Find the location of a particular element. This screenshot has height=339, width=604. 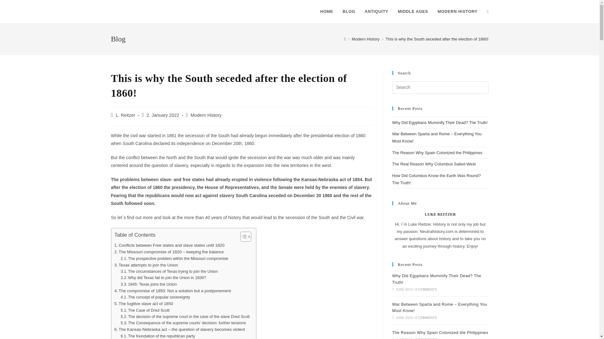

1845: Texas joins the Union is located at coordinates (148, 284).